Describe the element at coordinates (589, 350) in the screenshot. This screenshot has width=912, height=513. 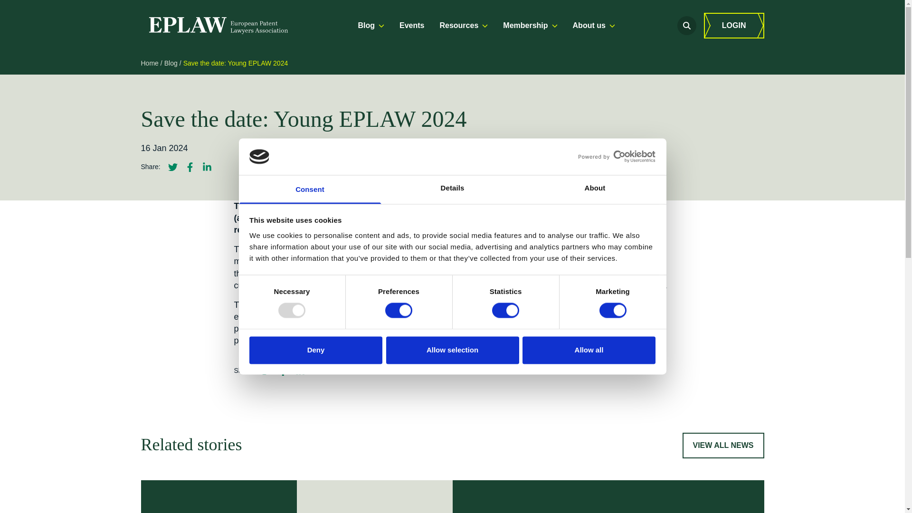
I see `Allow all` at that location.